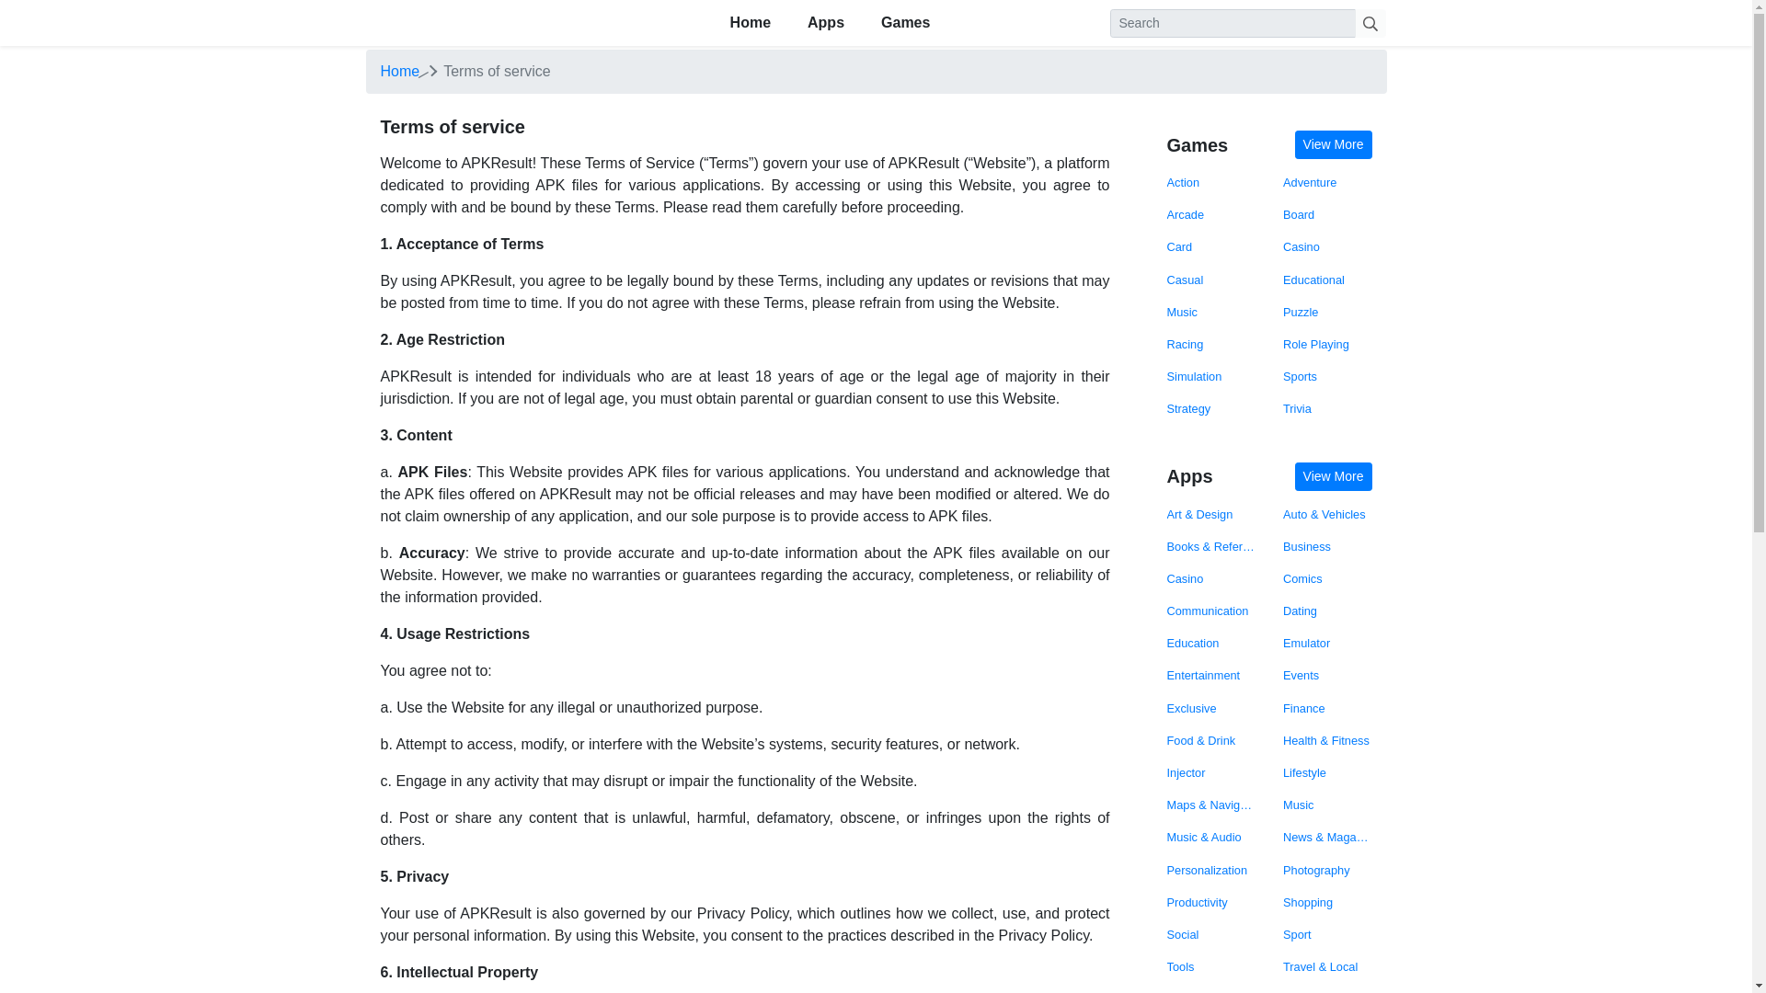 The image size is (1766, 993). I want to click on Action, so click(1210, 182).